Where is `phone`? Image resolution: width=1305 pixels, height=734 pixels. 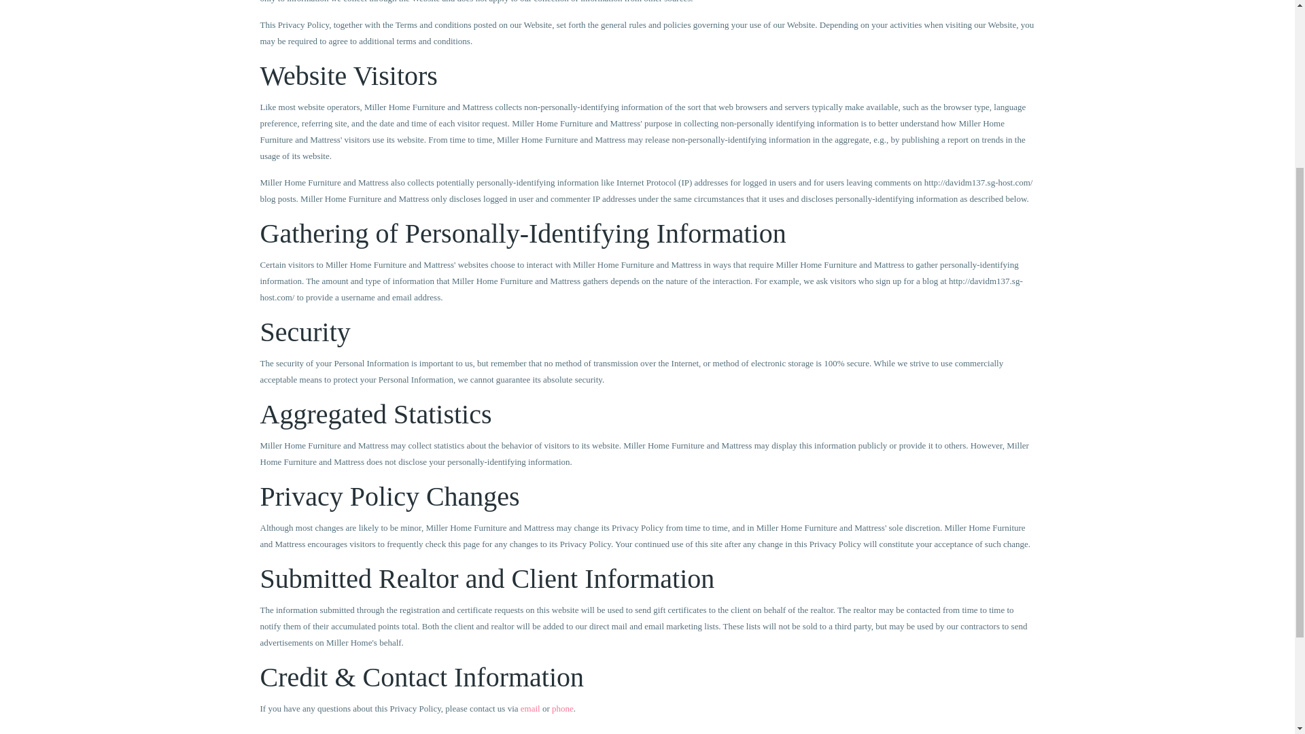
phone is located at coordinates (563, 708).